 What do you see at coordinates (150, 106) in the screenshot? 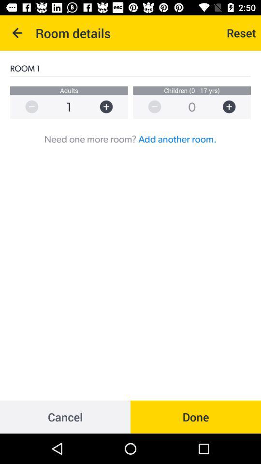
I see `negate value` at bounding box center [150, 106].